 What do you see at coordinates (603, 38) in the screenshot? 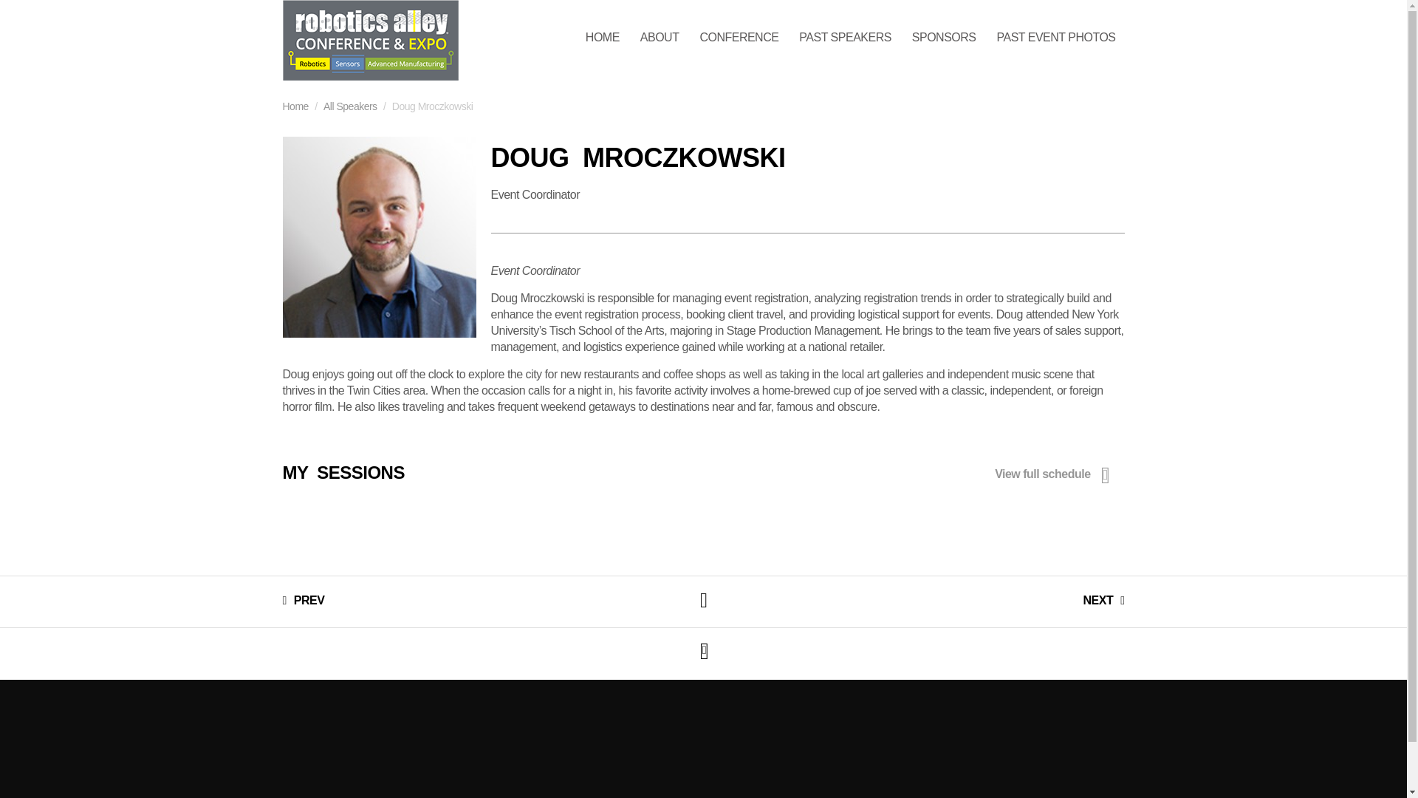
I see `HOME` at bounding box center [603, 38].